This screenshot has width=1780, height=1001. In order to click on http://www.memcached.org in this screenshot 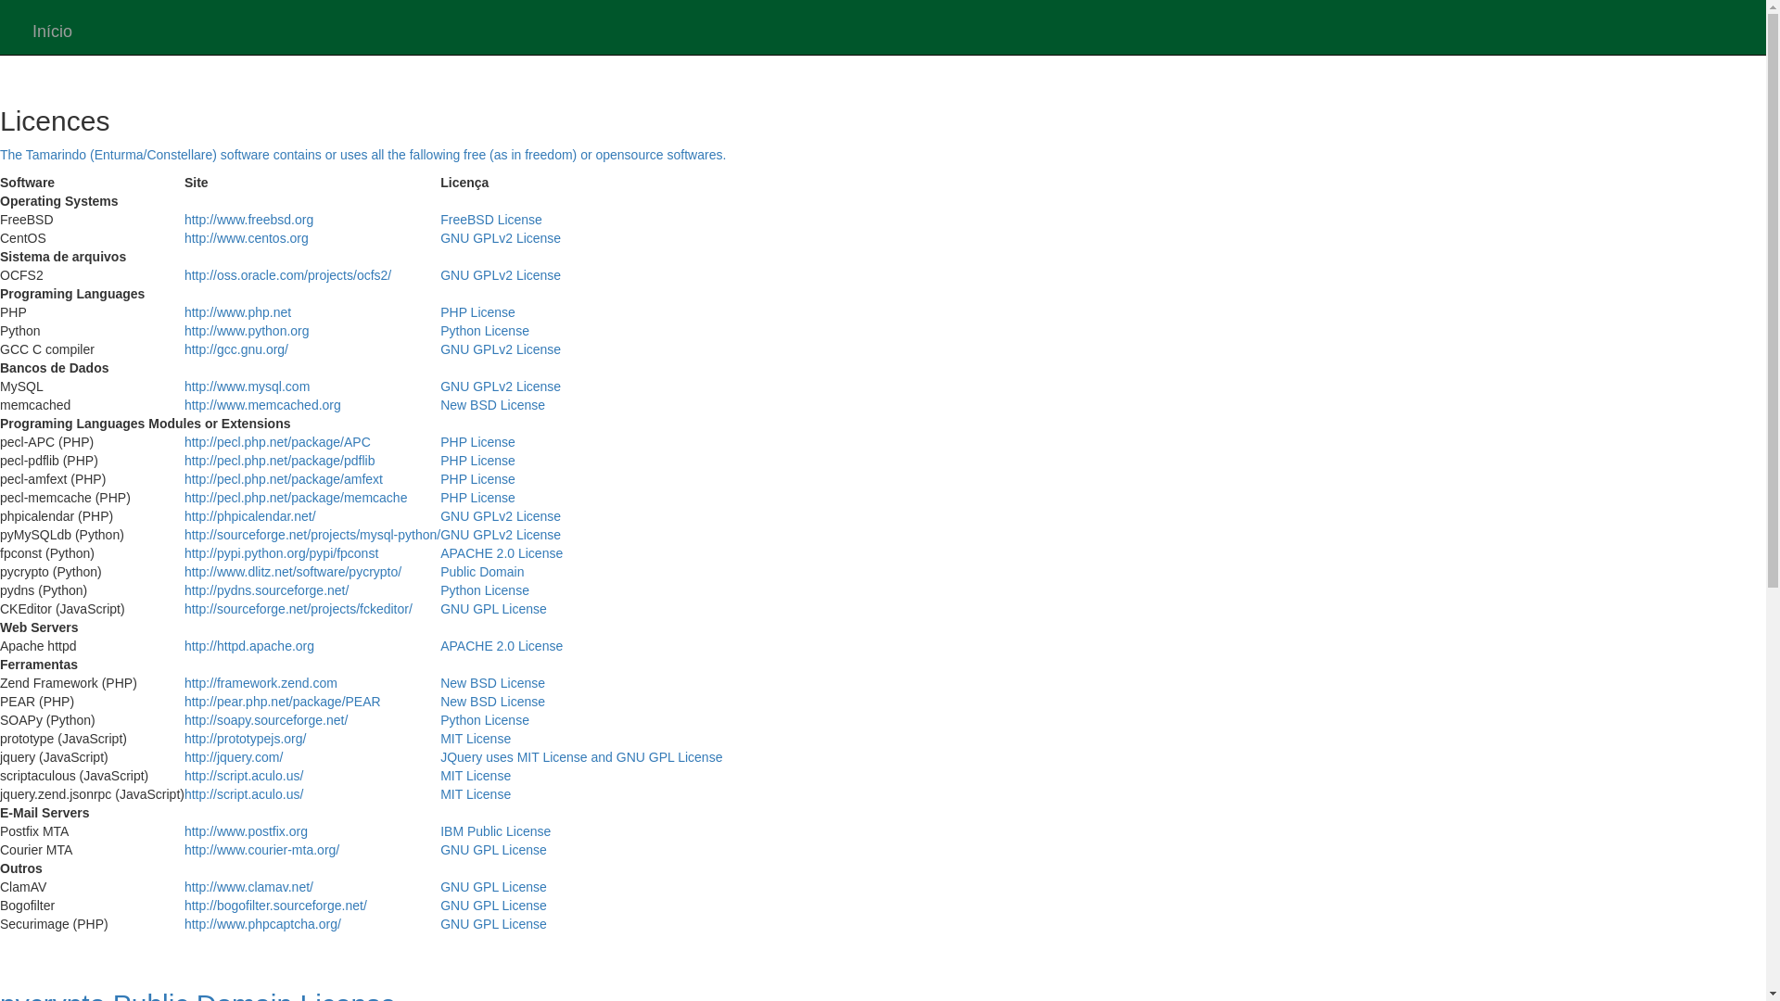, I will do `click(263, 405)`.